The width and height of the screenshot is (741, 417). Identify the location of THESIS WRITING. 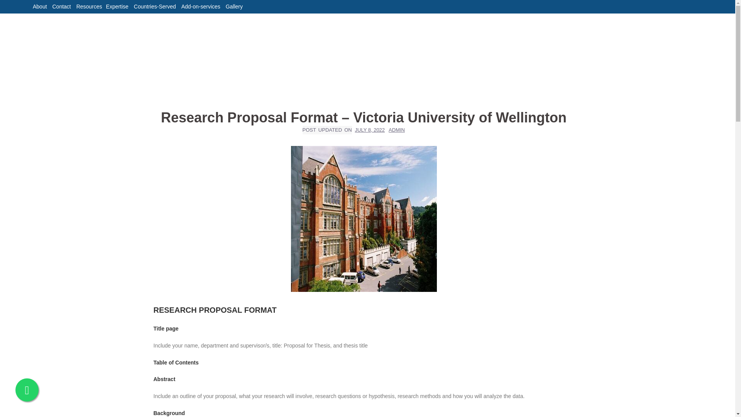
(607, 28).